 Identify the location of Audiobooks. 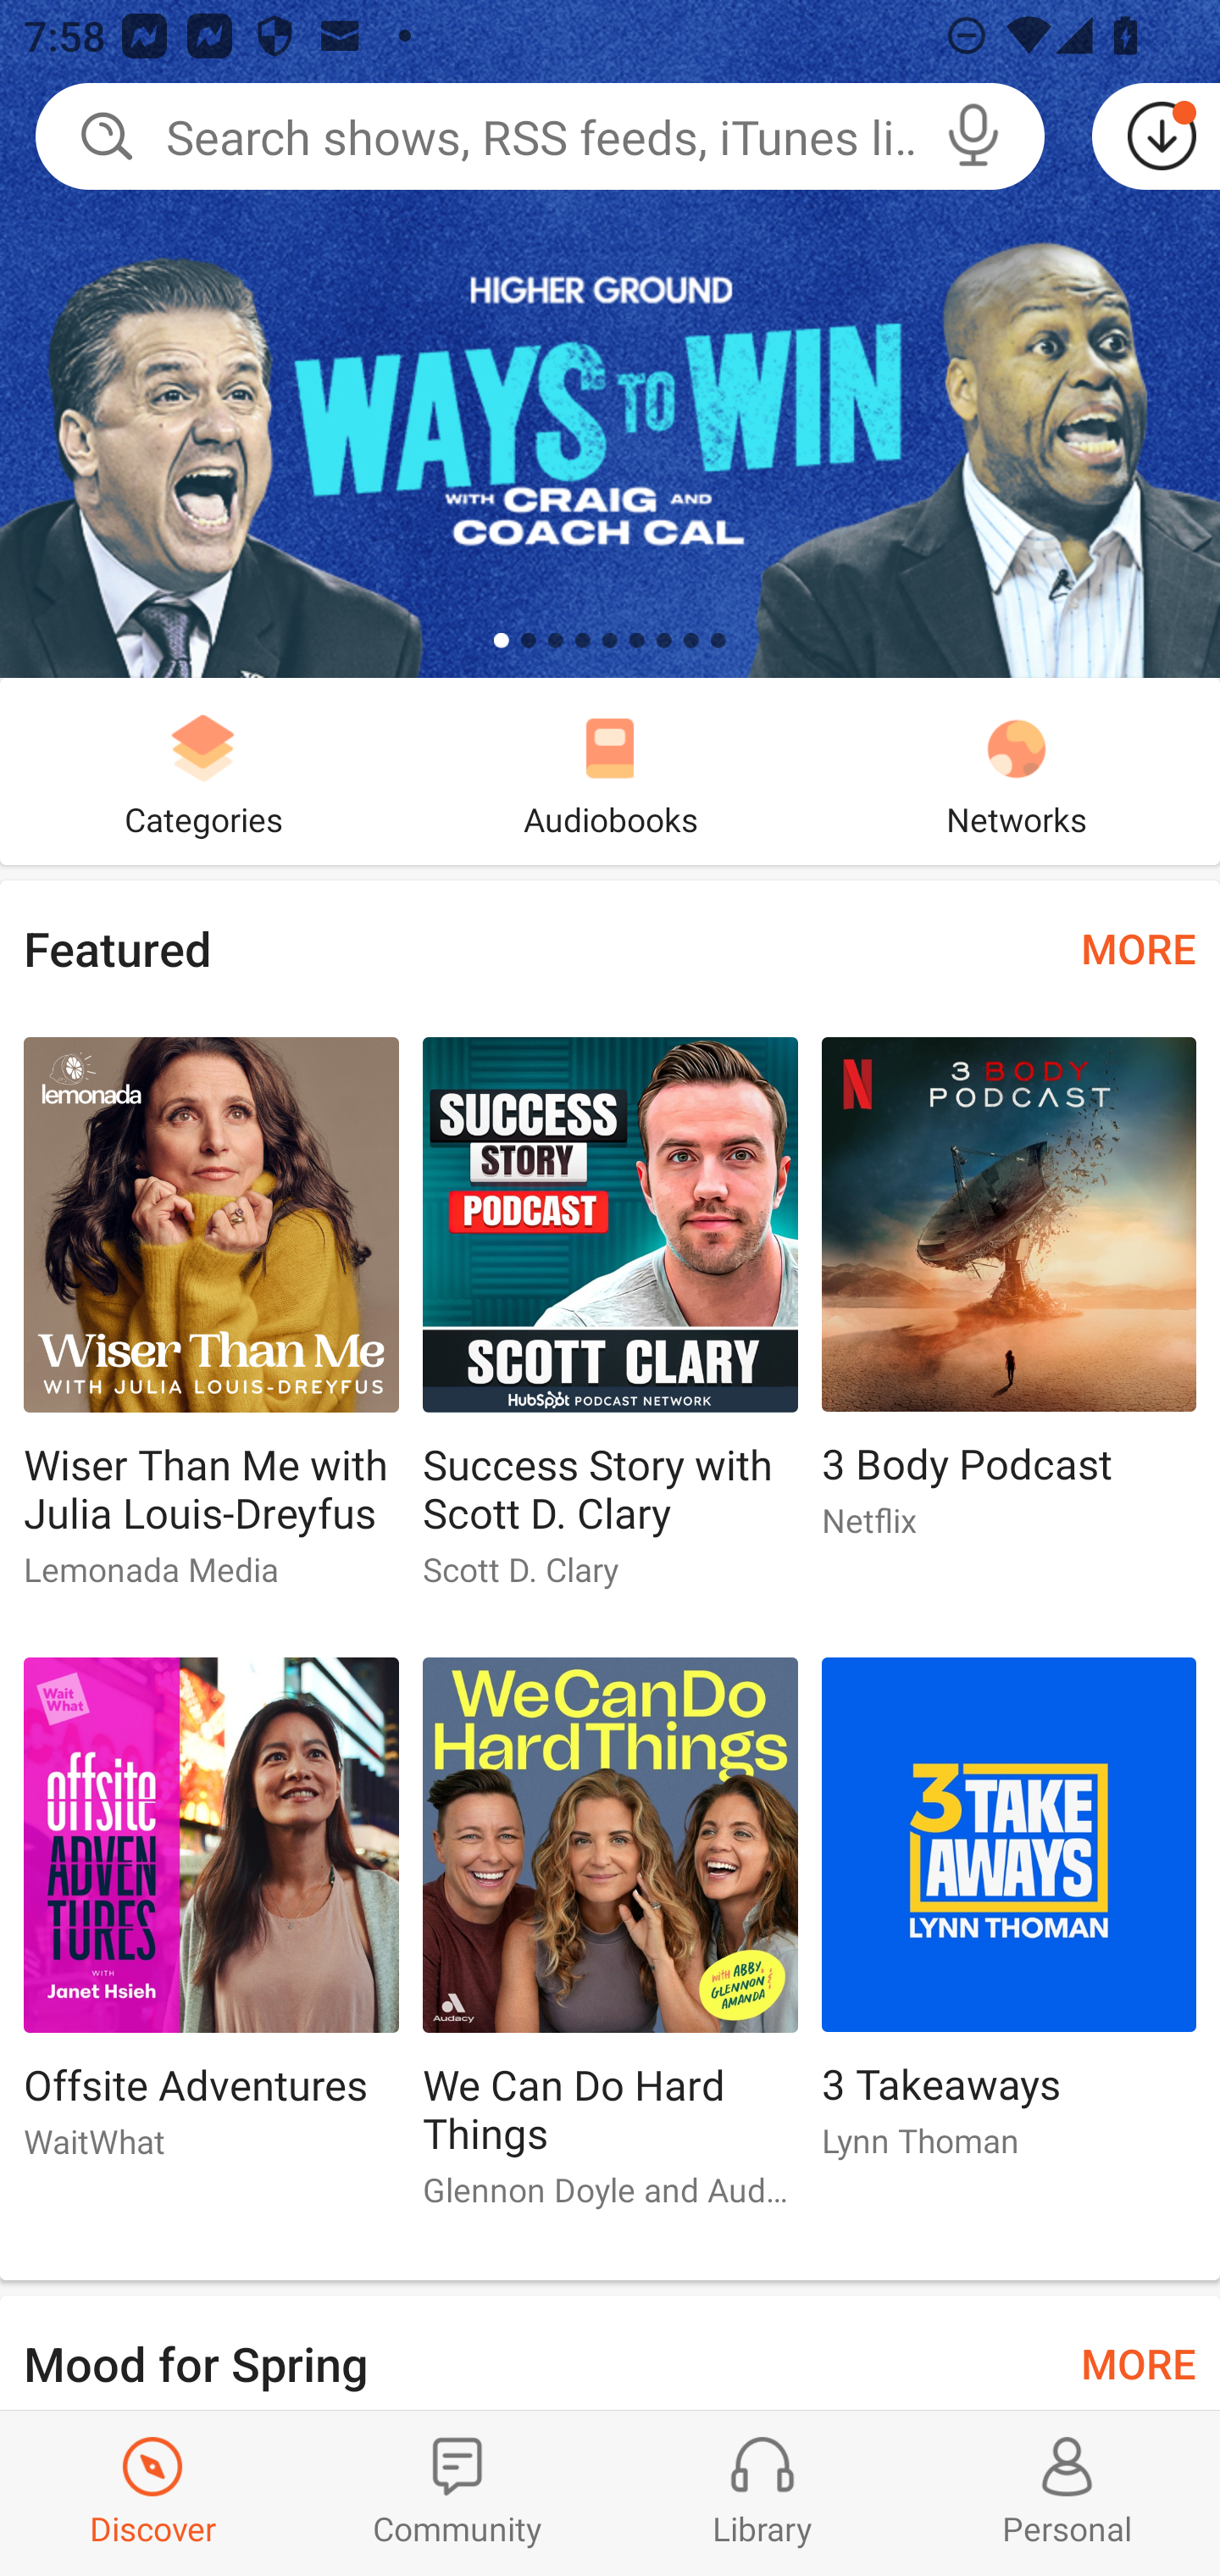
(610, 771).